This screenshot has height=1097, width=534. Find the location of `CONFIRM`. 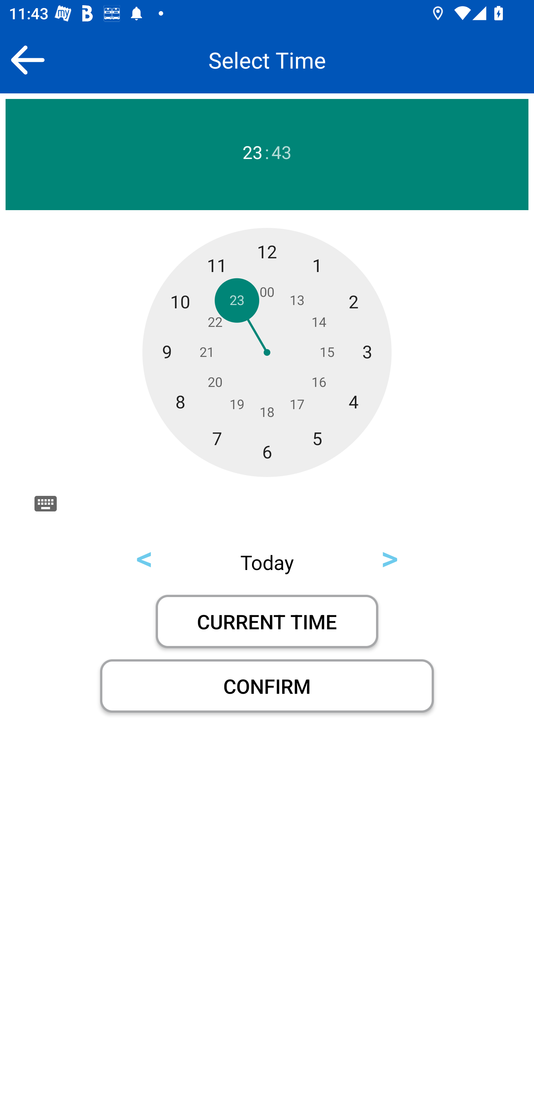

CONFIRM is located at coordinates (267, 686).